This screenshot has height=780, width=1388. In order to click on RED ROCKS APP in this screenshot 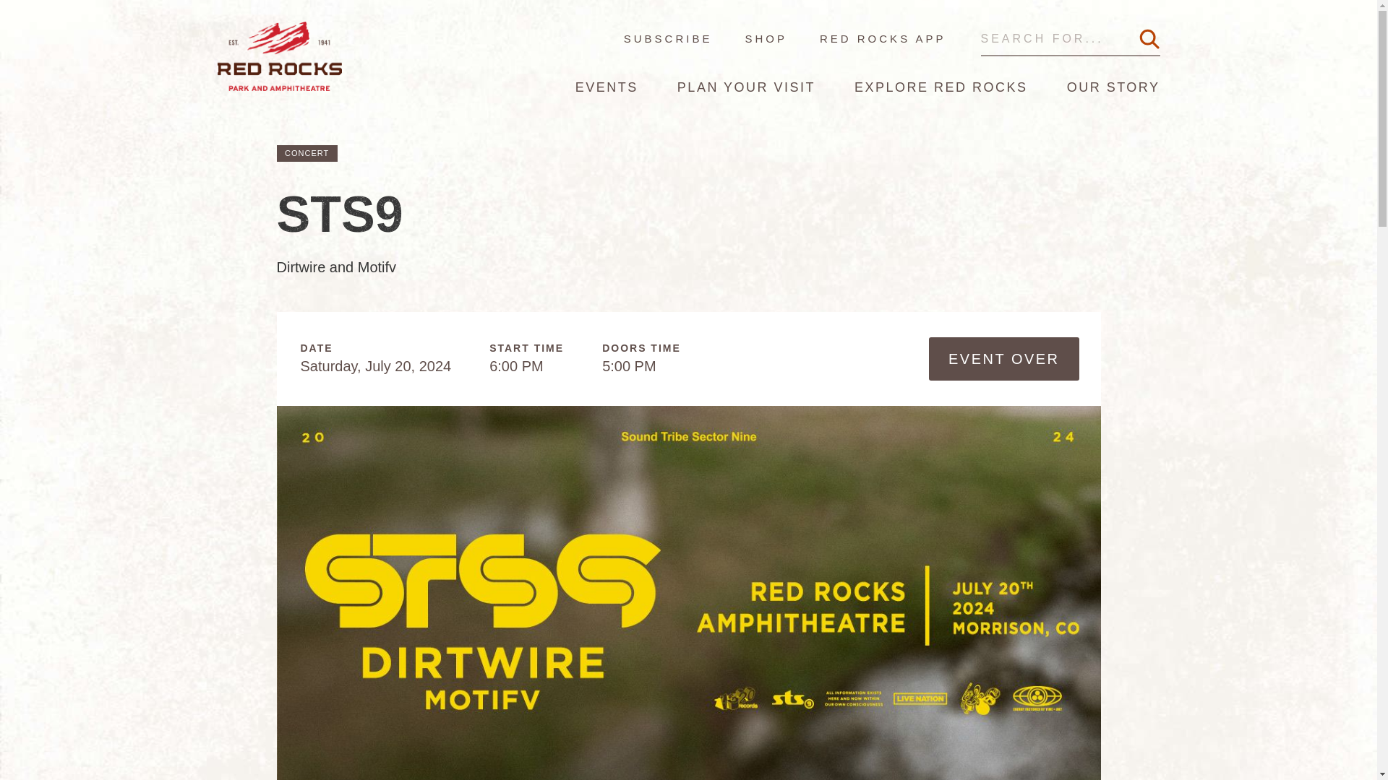, I will do `click(866, 38)`.